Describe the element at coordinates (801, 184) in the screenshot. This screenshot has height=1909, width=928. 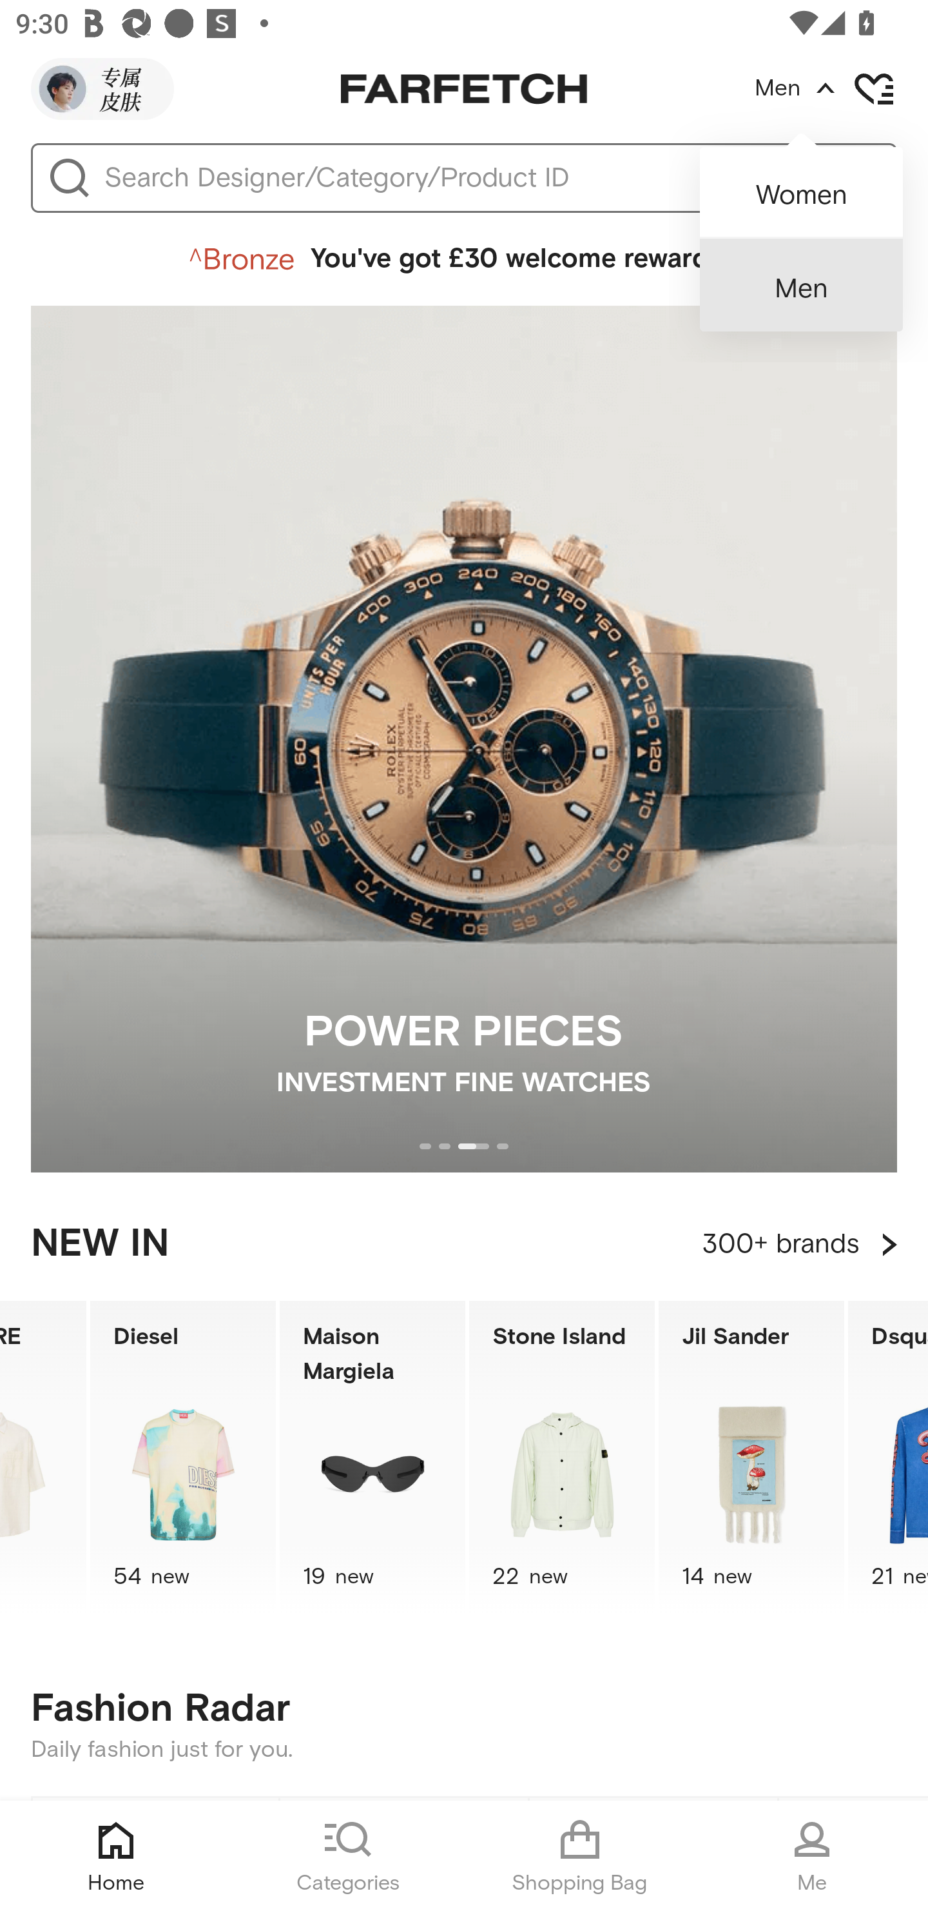
I see `Women` at that location.